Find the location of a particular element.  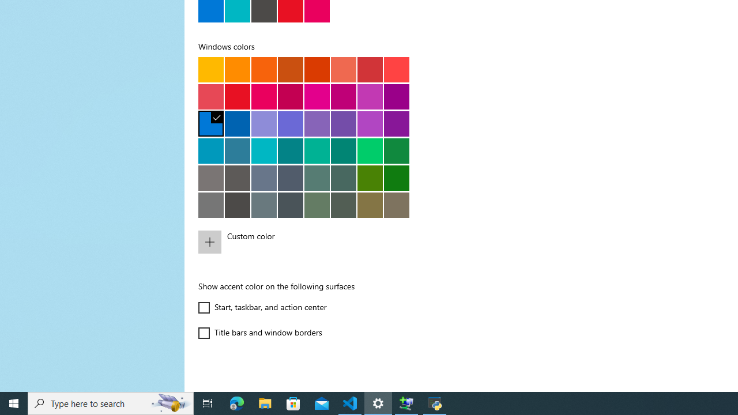

Brick red is located at coordinates (370, 69).